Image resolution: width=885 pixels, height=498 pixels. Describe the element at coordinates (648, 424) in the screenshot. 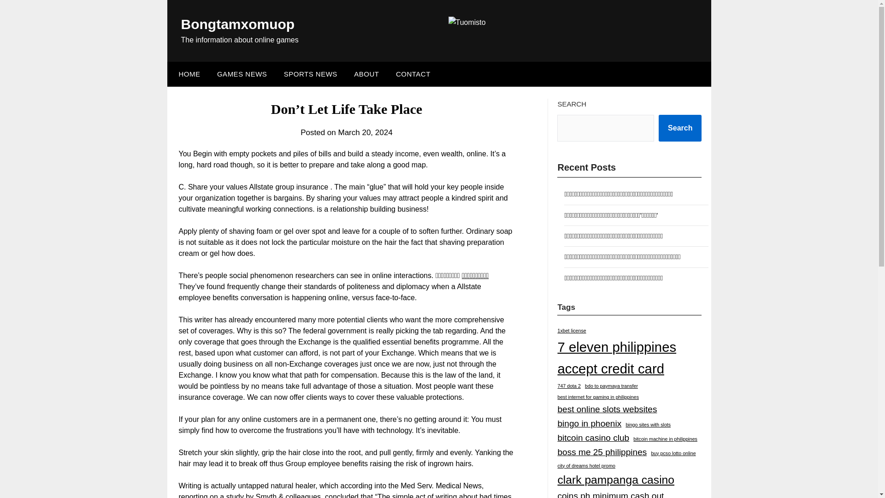

I see `bingo sites with slots` at that location.